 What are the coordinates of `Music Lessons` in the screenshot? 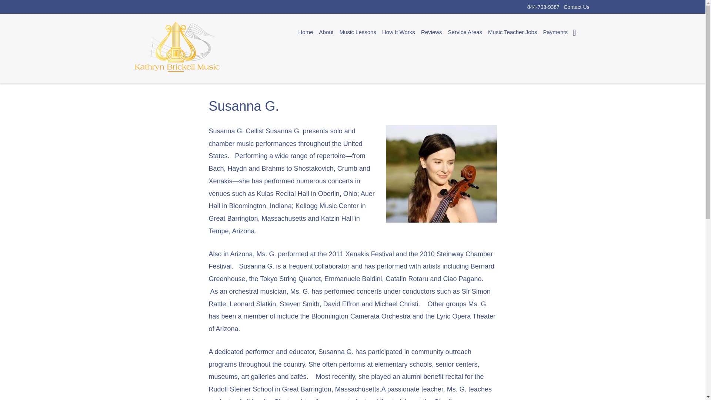 It's located at (358, 32).